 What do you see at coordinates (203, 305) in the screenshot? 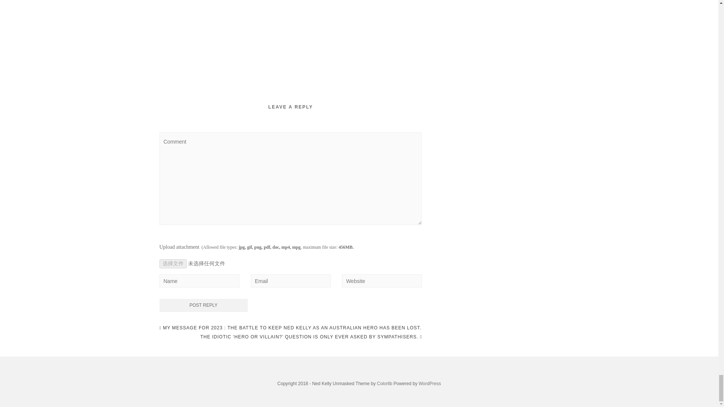
I see `Post Reply` at bounding box center [203, 305].